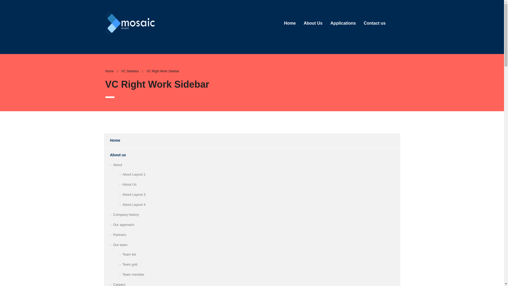  I want to click on Applications, so click(343, 23).